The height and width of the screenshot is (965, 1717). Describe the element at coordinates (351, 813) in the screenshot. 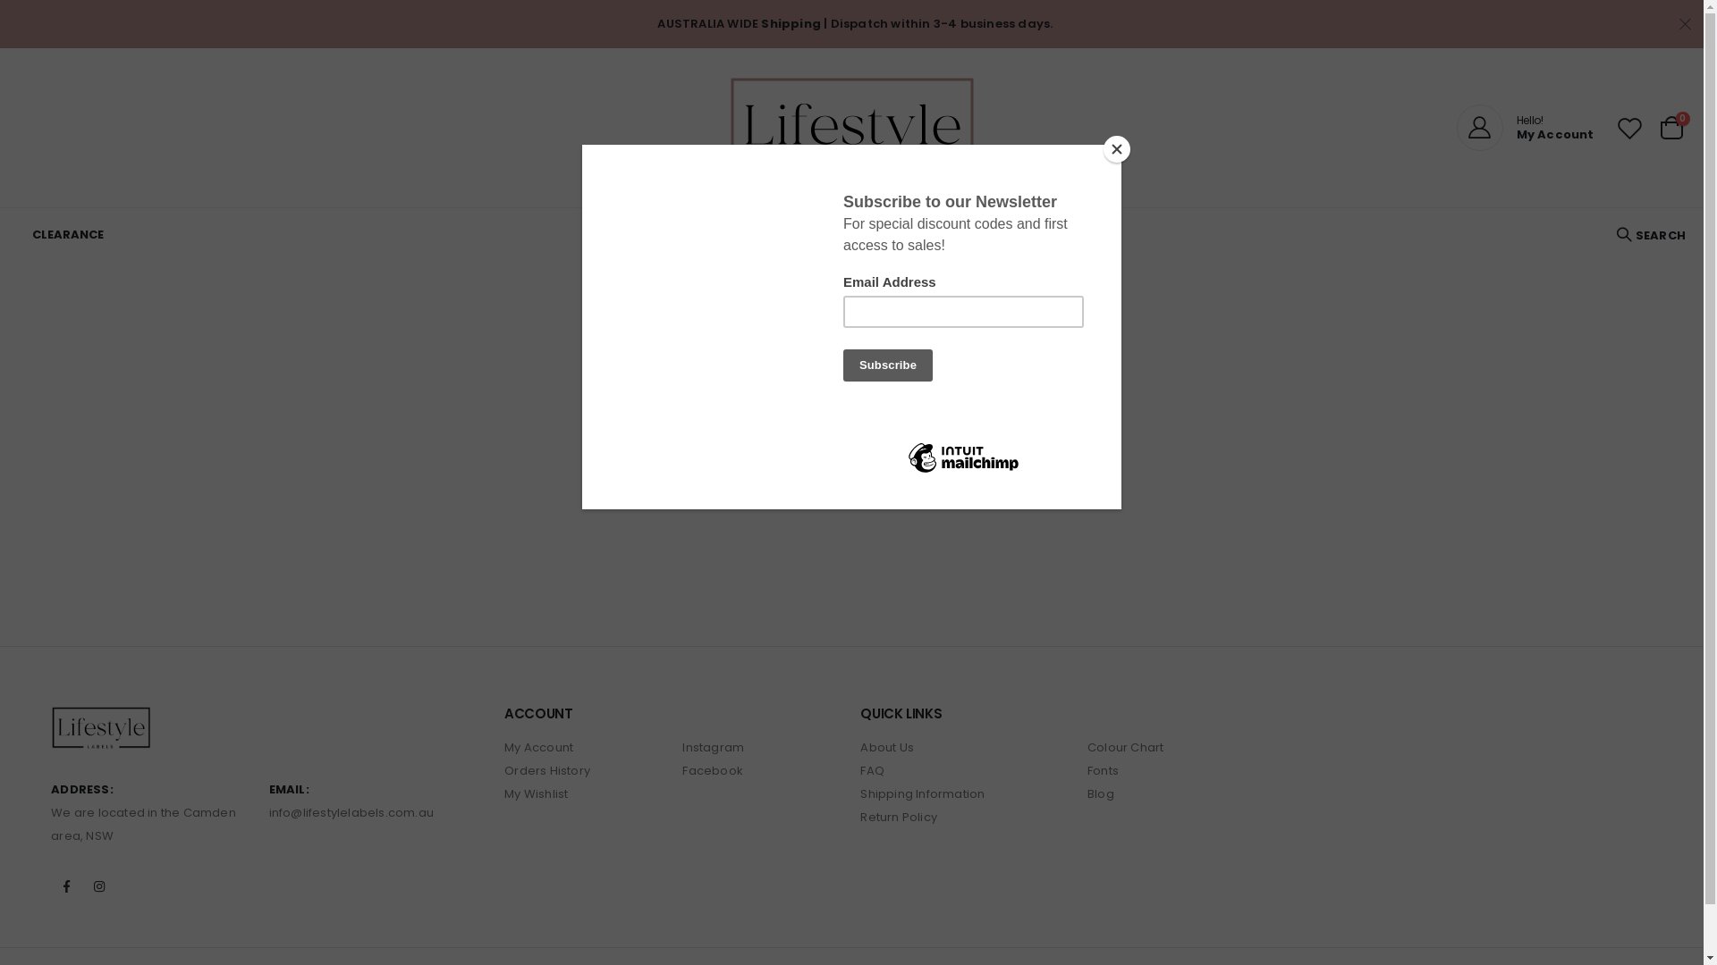

I see `info@lifestylelabels.com.au` at that location.